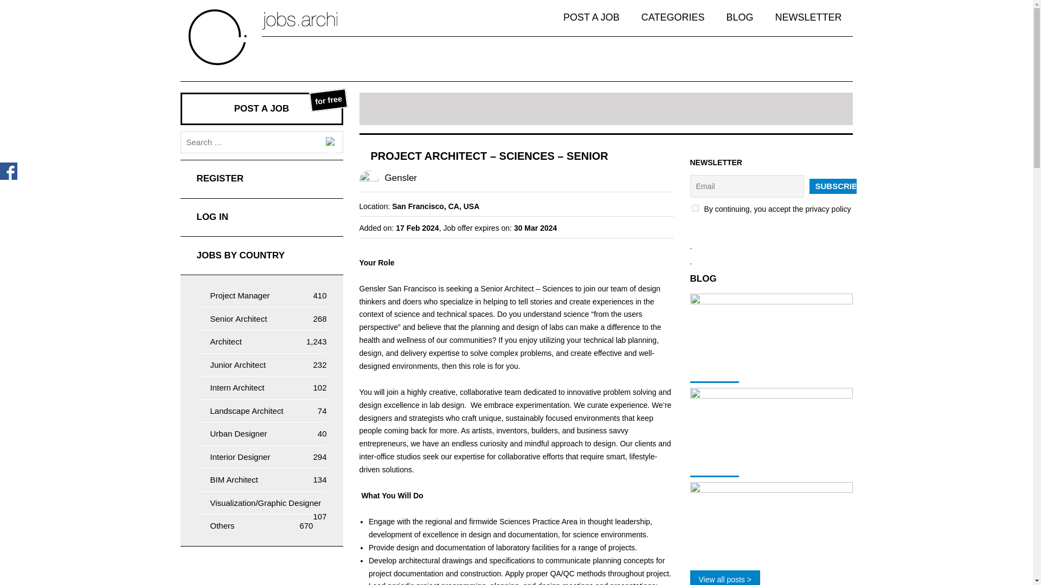 The width and height of the screenshot is (1041, 585). I want to click on Search for:, so click(261, 108).